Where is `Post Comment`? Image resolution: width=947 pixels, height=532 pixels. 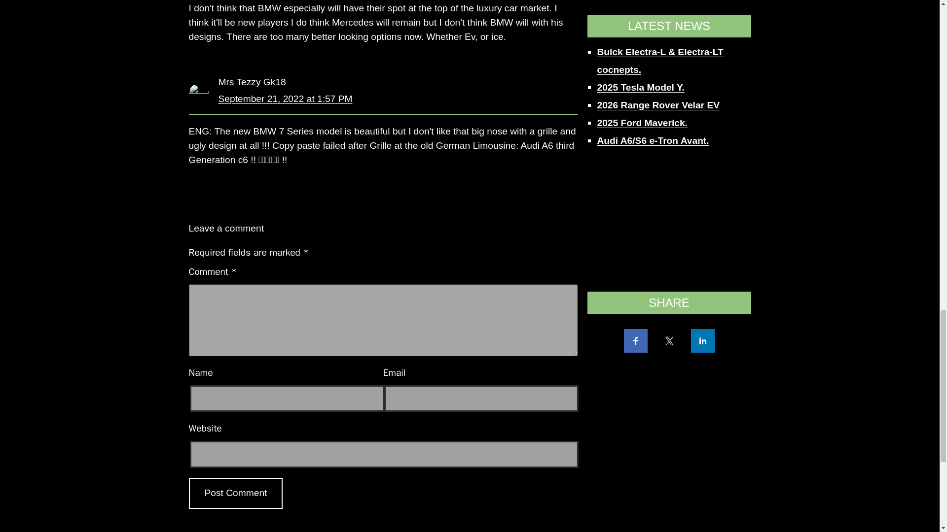
Post Comment is located at coordinates (235, 493).